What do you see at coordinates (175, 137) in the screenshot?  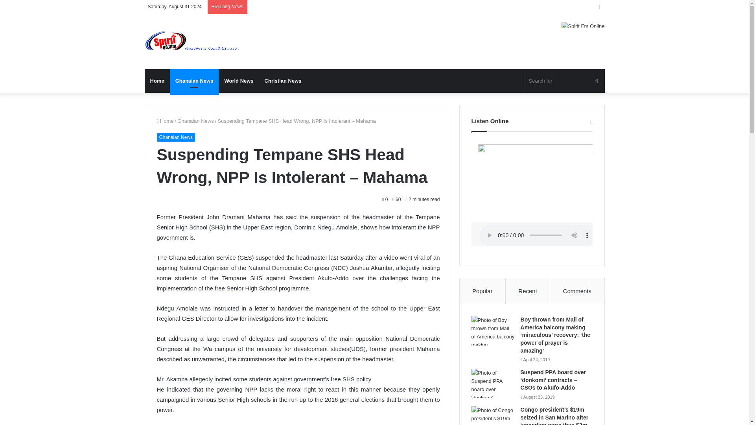 I see `Ghanaian News` at bounding box center [175, 137].